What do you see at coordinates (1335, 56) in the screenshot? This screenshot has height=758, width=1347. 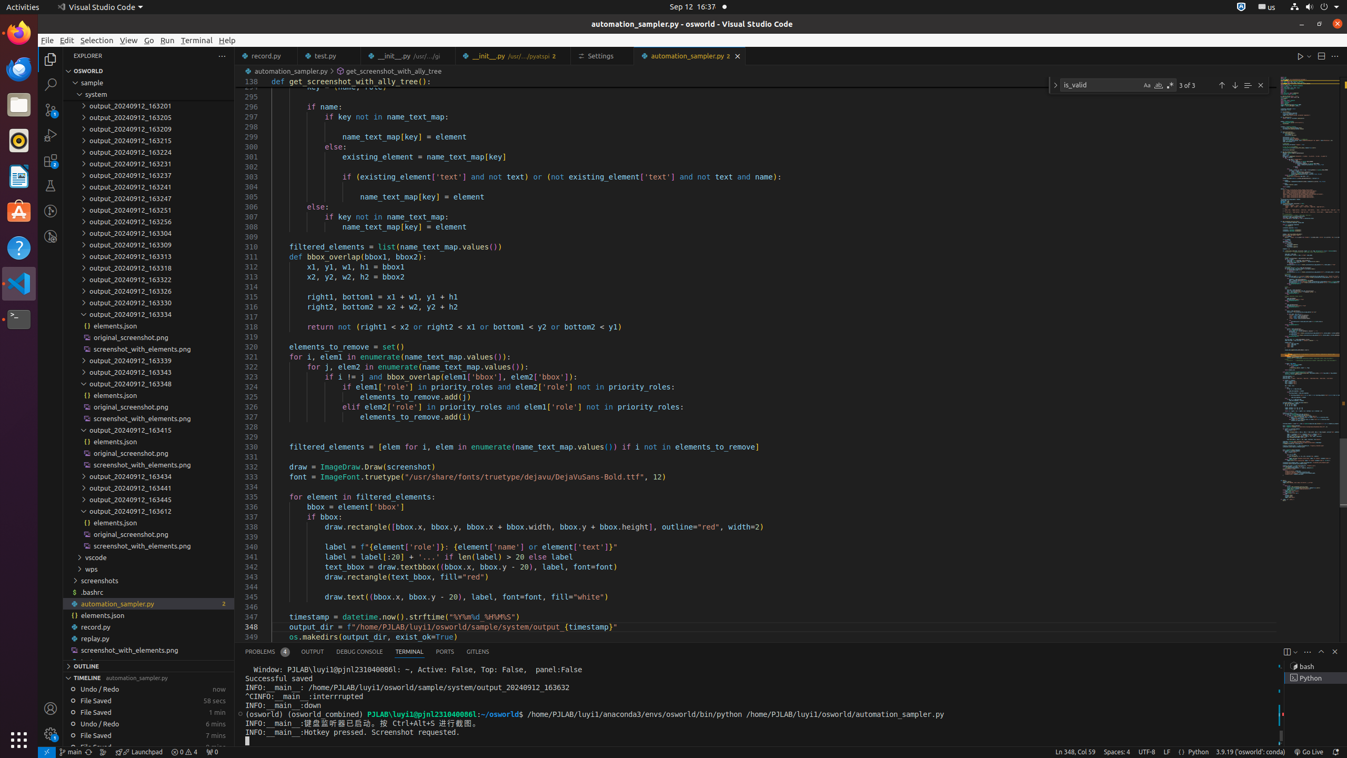 I see `More Actions...` at bounding box center [1335, 56].